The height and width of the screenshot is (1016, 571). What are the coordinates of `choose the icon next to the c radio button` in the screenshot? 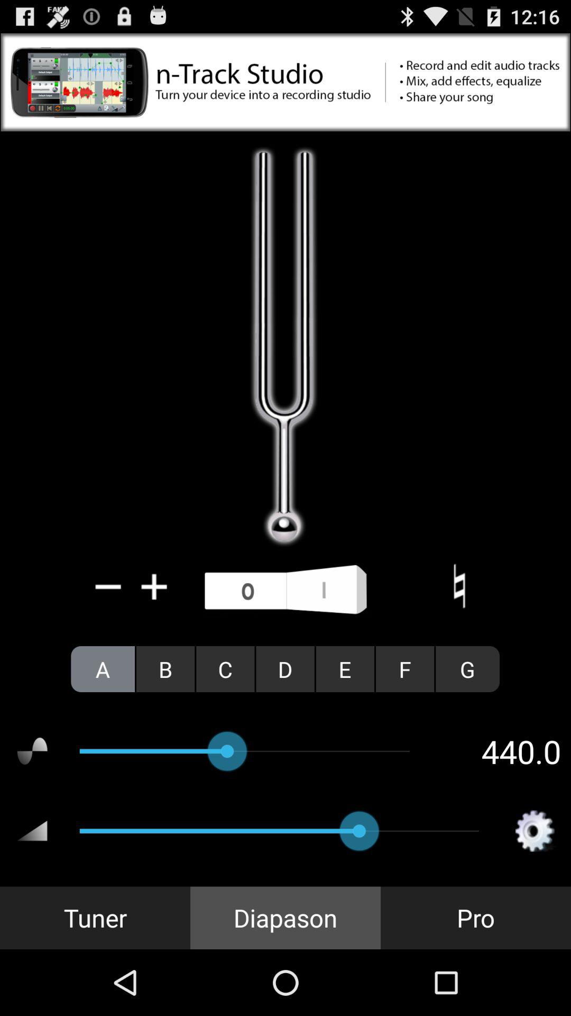 It's located at (285, 669).